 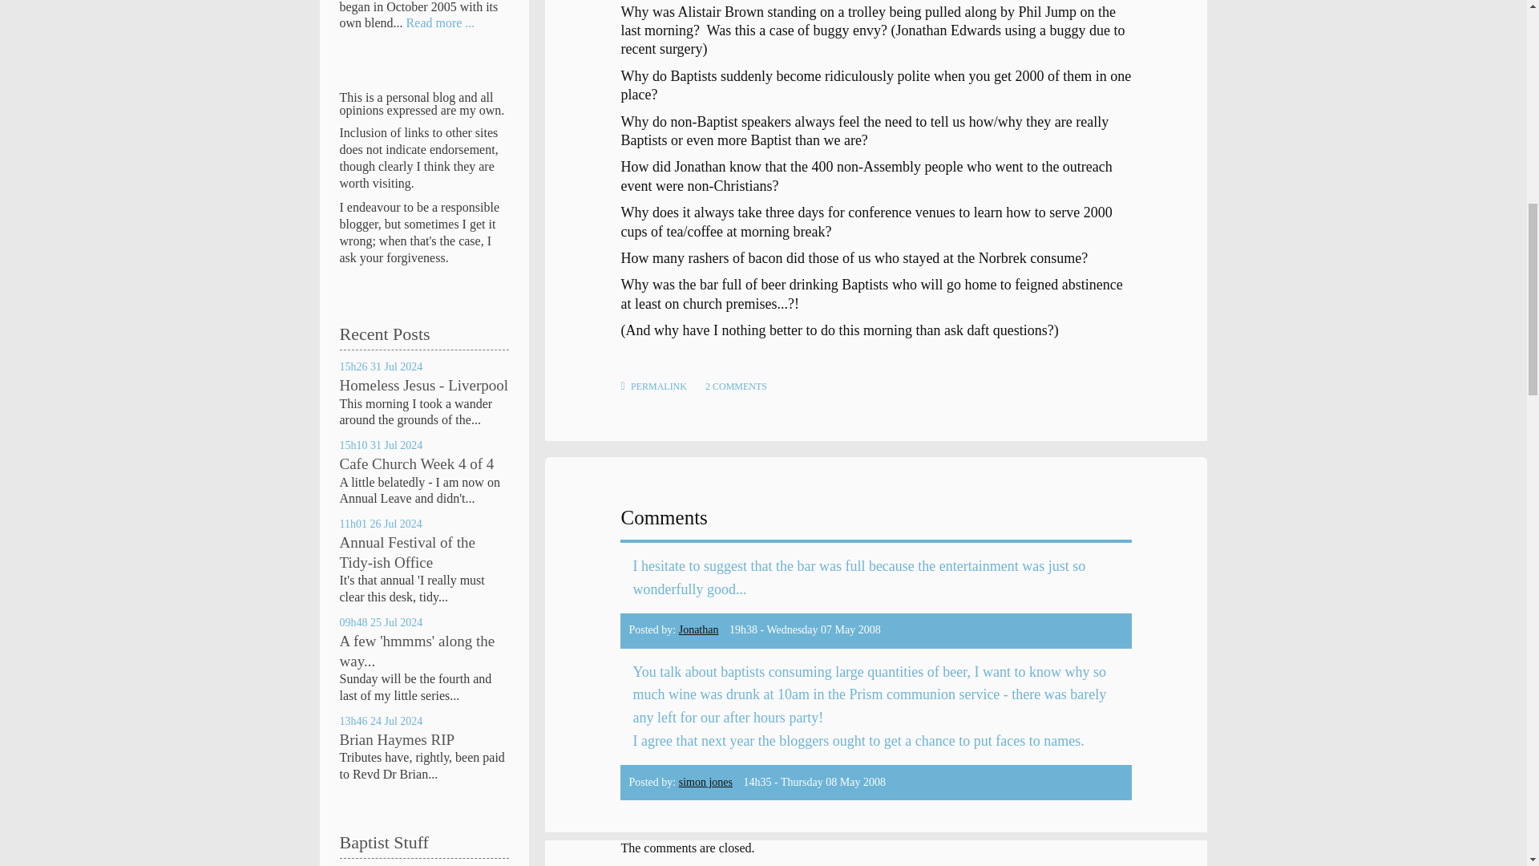 I want to click on simon jones, so click(x=705, y=781).